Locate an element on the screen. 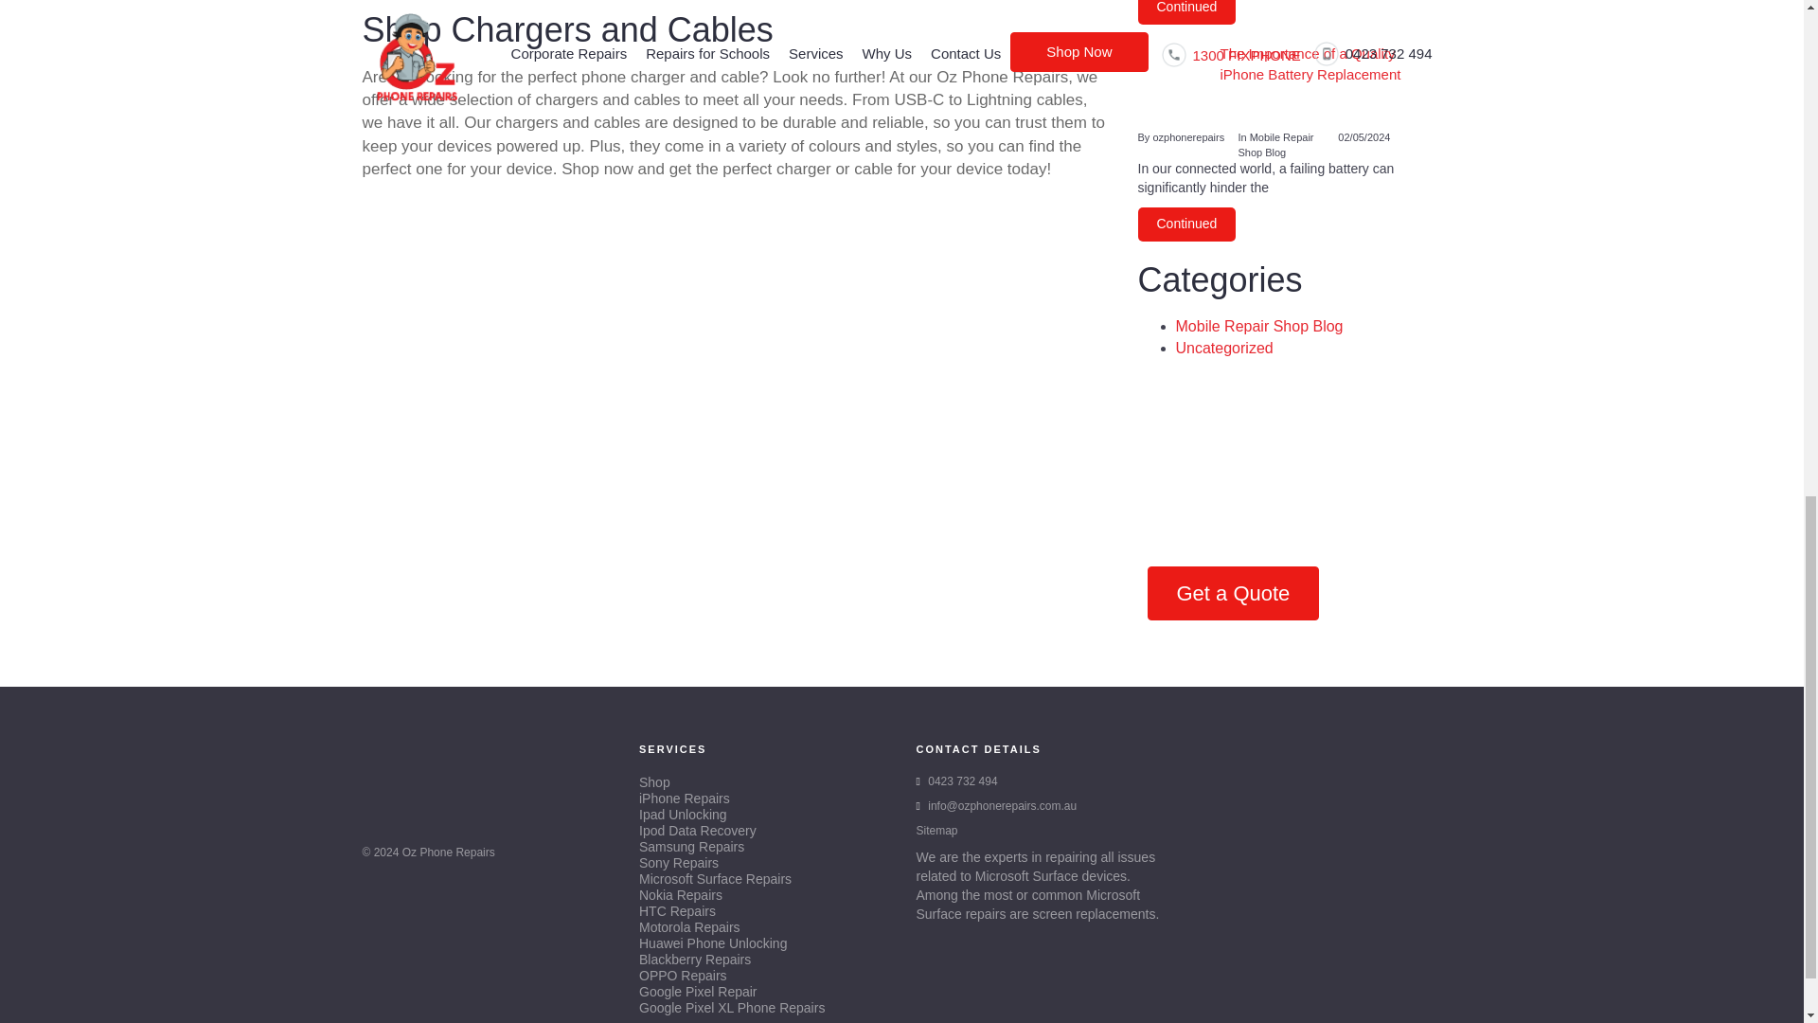 The image size is (1818, 1023). The Importance of a Quality iPhone Battery Replacement is located at coordinates (1290, 87).